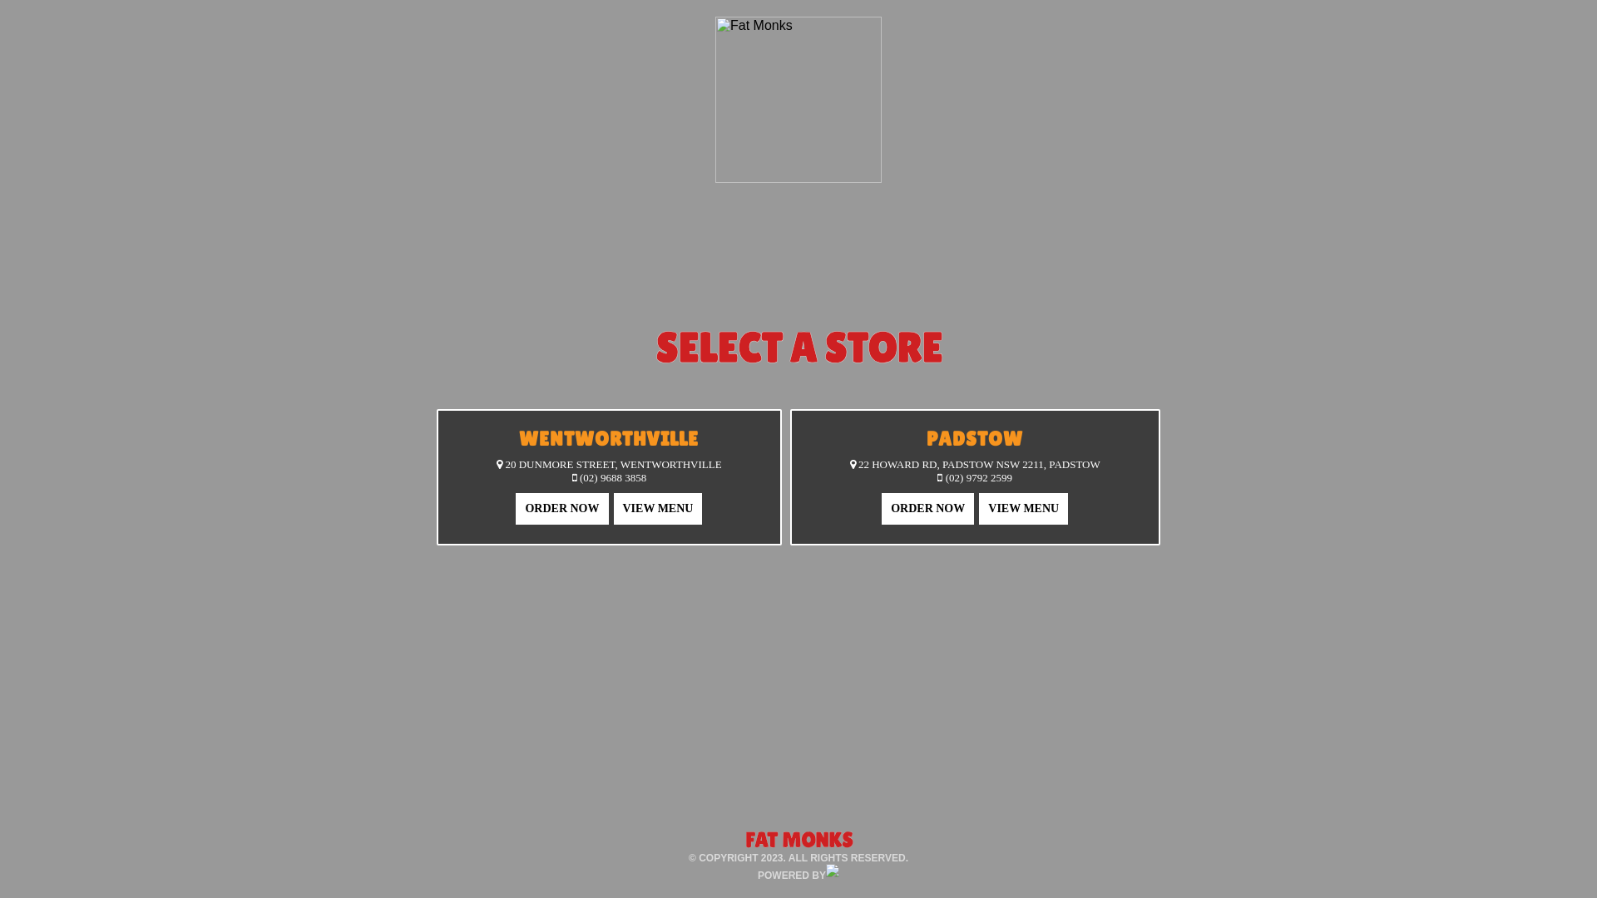 Image resolution: width=1597 pixels, height=898 pixels. What do you see at coordinates (562, 506) in the screenshot?
I see `ORDER NOW` at bounding box center [562, 506].